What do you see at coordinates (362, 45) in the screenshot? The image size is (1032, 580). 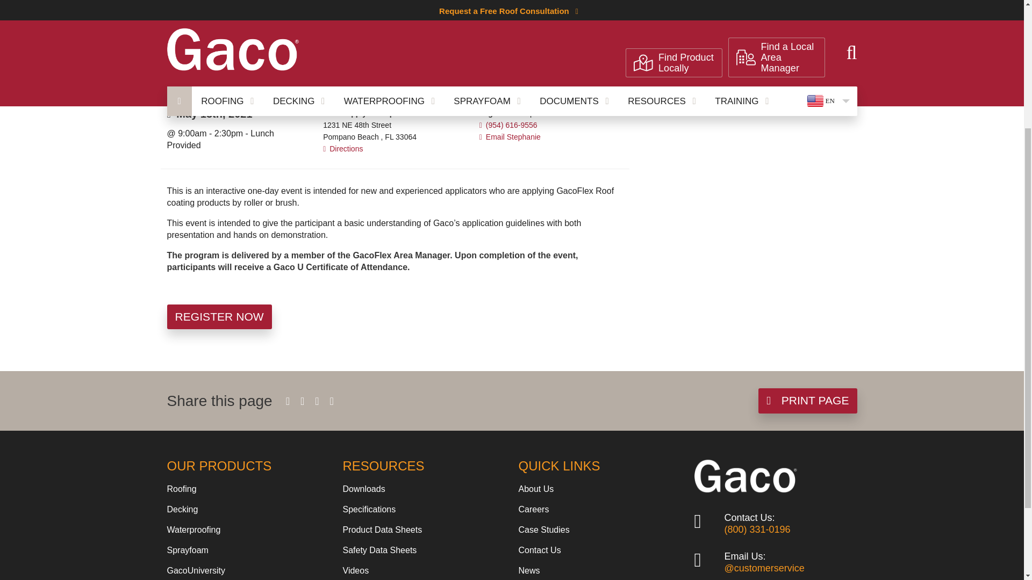 I see `Roof Coatings Level 1 Pre-Licensing Event` at bounding box center [362, 45].